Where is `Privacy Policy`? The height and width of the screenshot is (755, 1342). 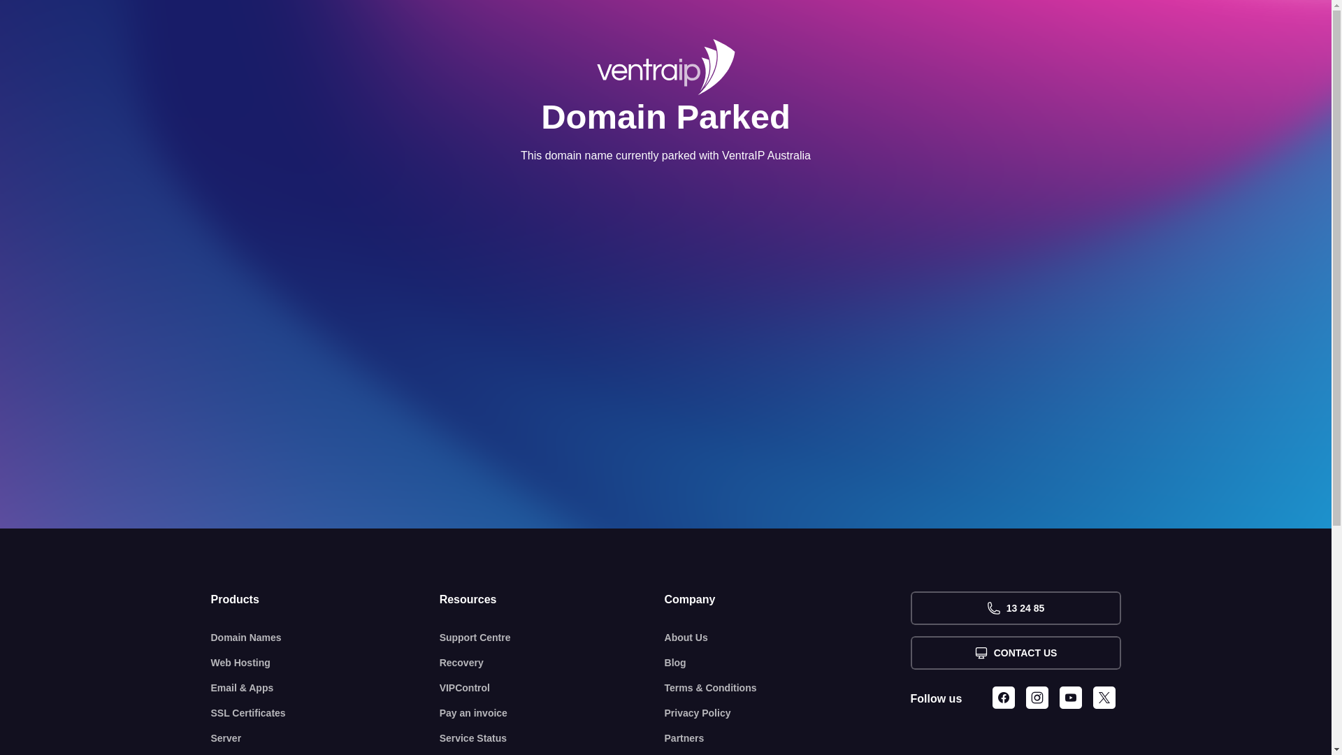
Privacy Policy is located at coordinates (788, 713).